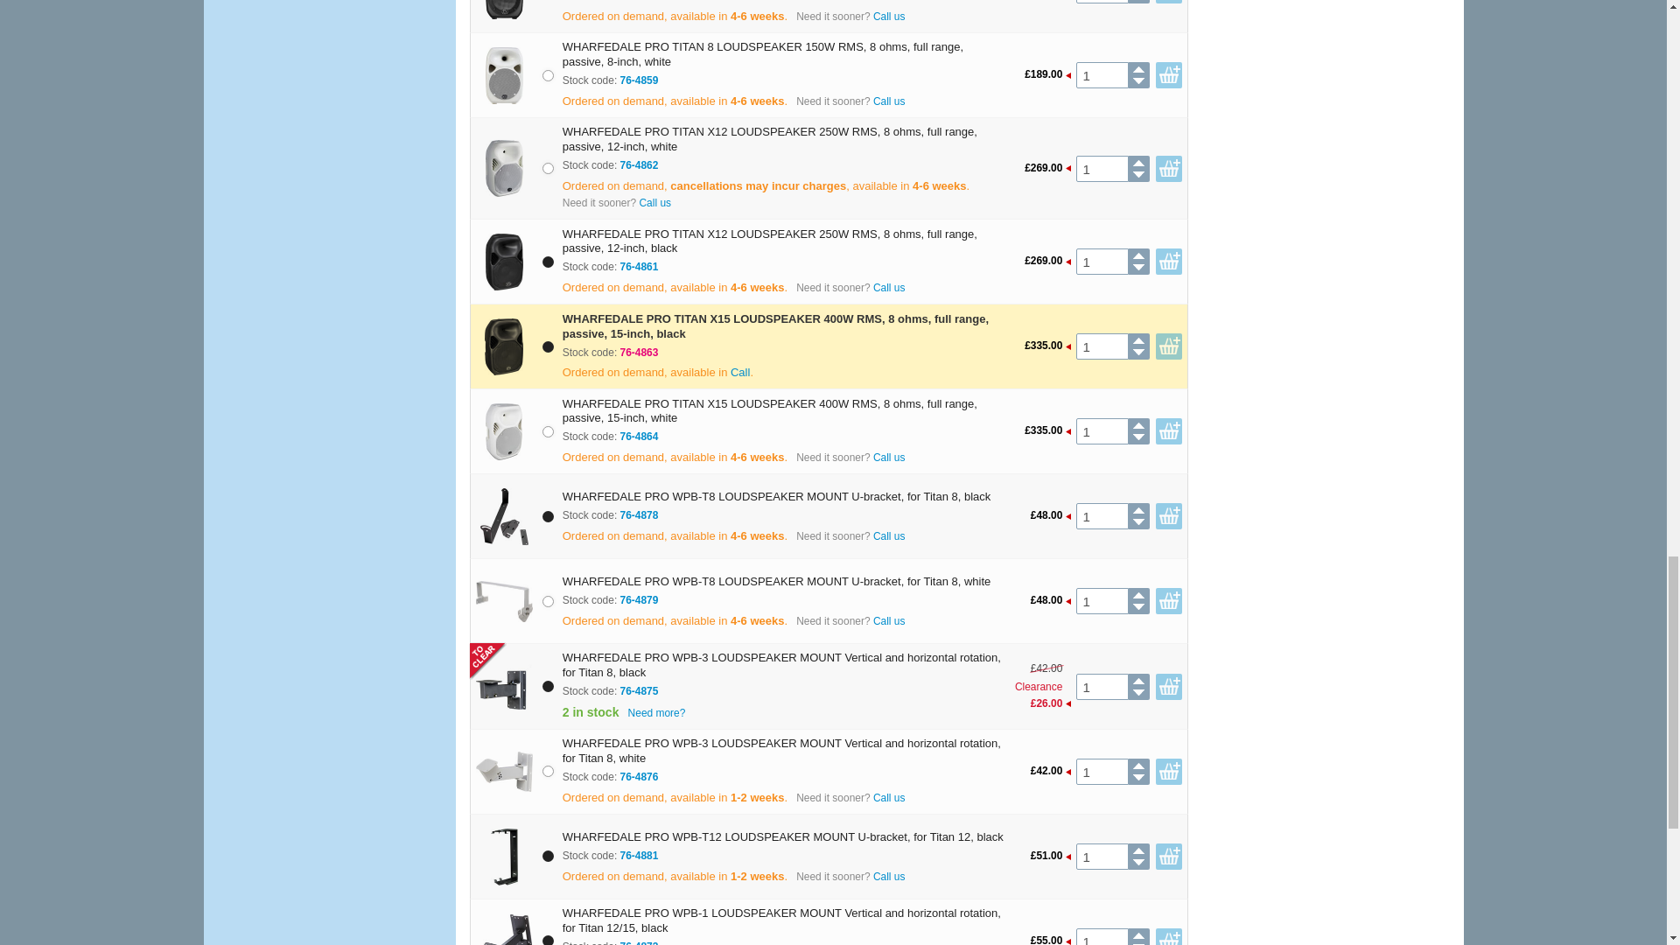  I want to click on 1, so click(1102, 515).